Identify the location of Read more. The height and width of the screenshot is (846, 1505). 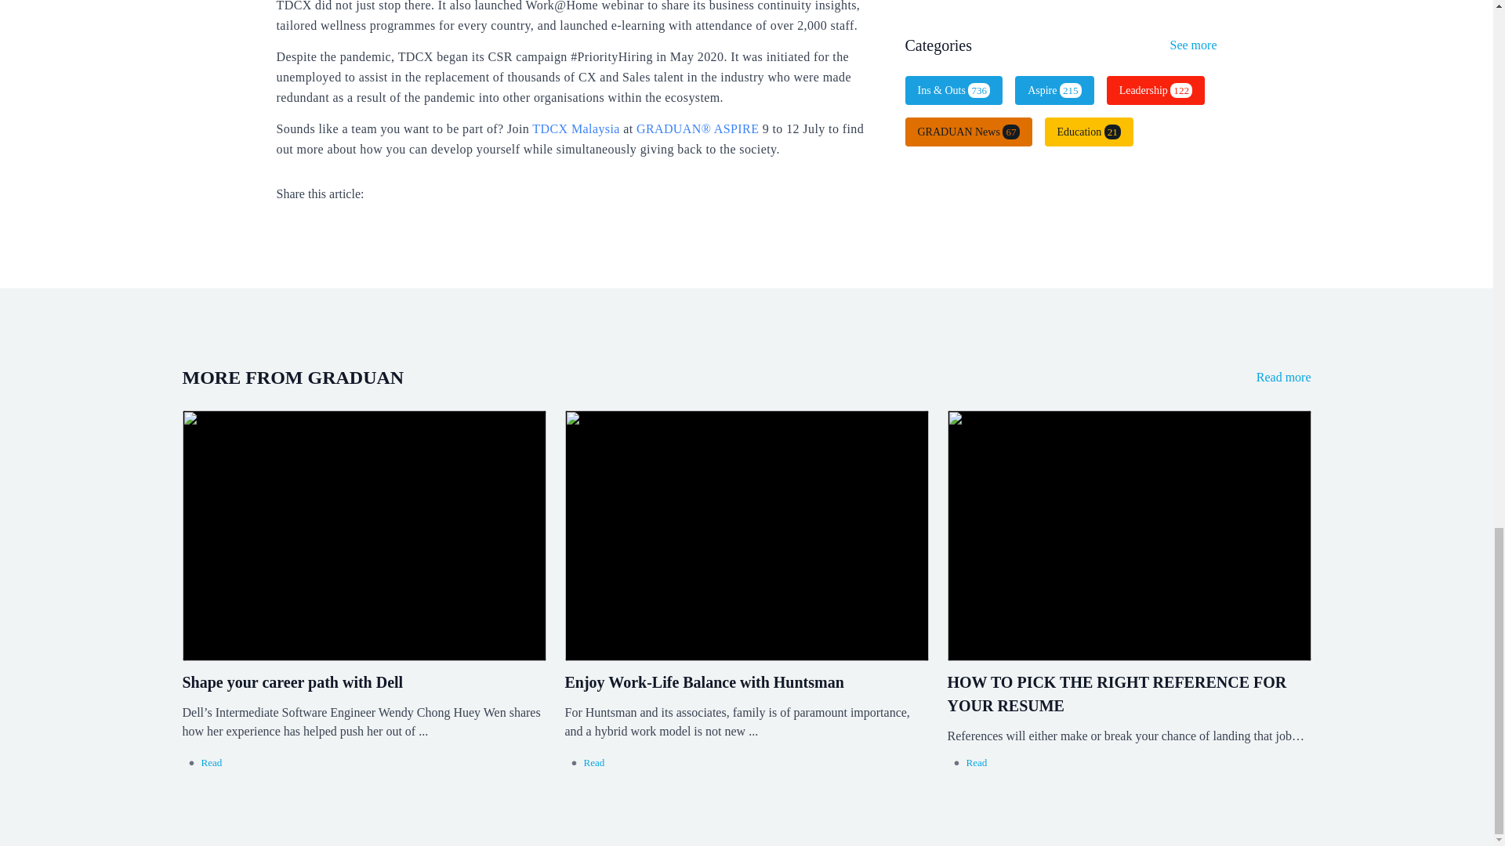
(1284, 378).